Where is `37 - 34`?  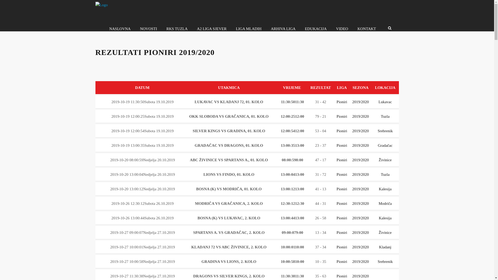
37 - 34 is located at coordinates (321, 247).